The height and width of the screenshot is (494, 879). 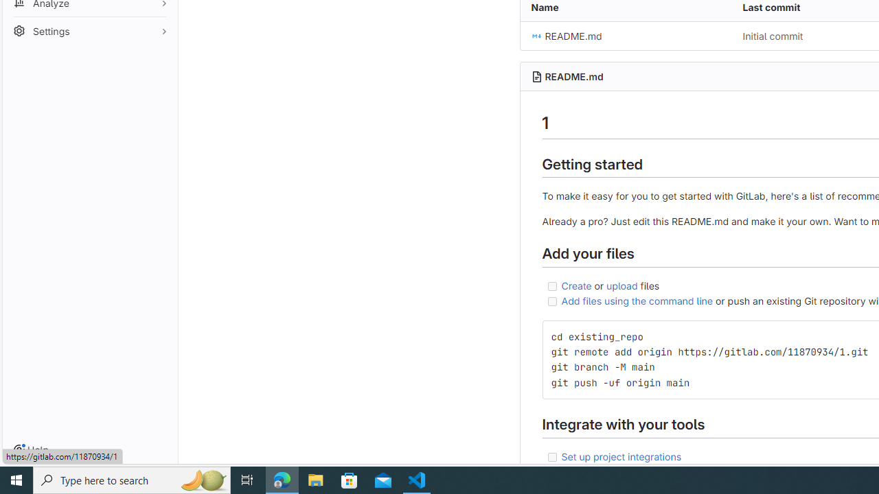 What do you see at coordinates (626, 36) in the screenshot?
I see `README.md` at bounding box center [626, 36].